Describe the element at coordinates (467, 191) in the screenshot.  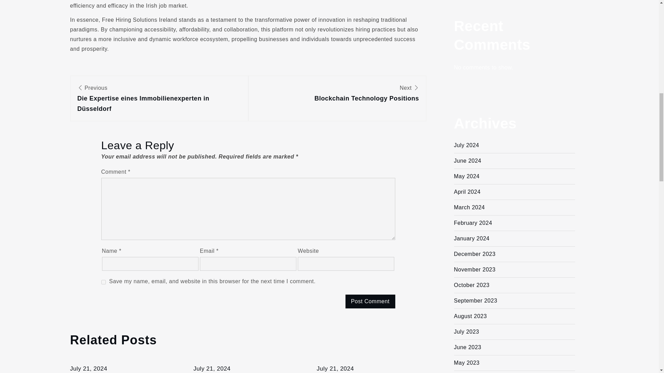
I see `Post Comment` at that location.